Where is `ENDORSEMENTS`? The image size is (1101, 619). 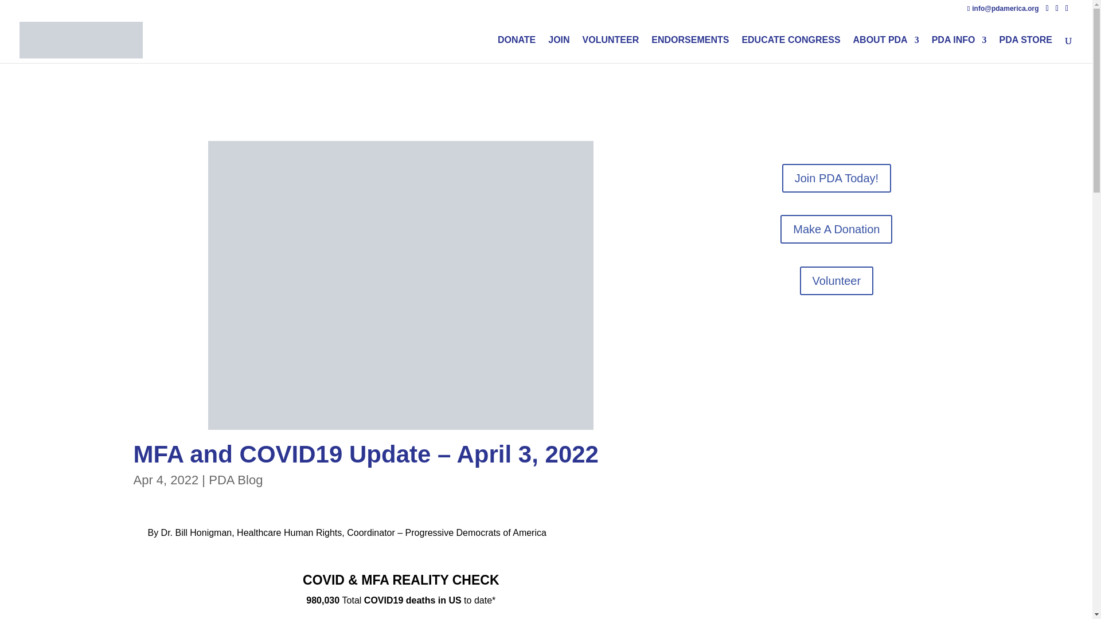
ENDORSEMENTS is located at coordinates (690, 49).